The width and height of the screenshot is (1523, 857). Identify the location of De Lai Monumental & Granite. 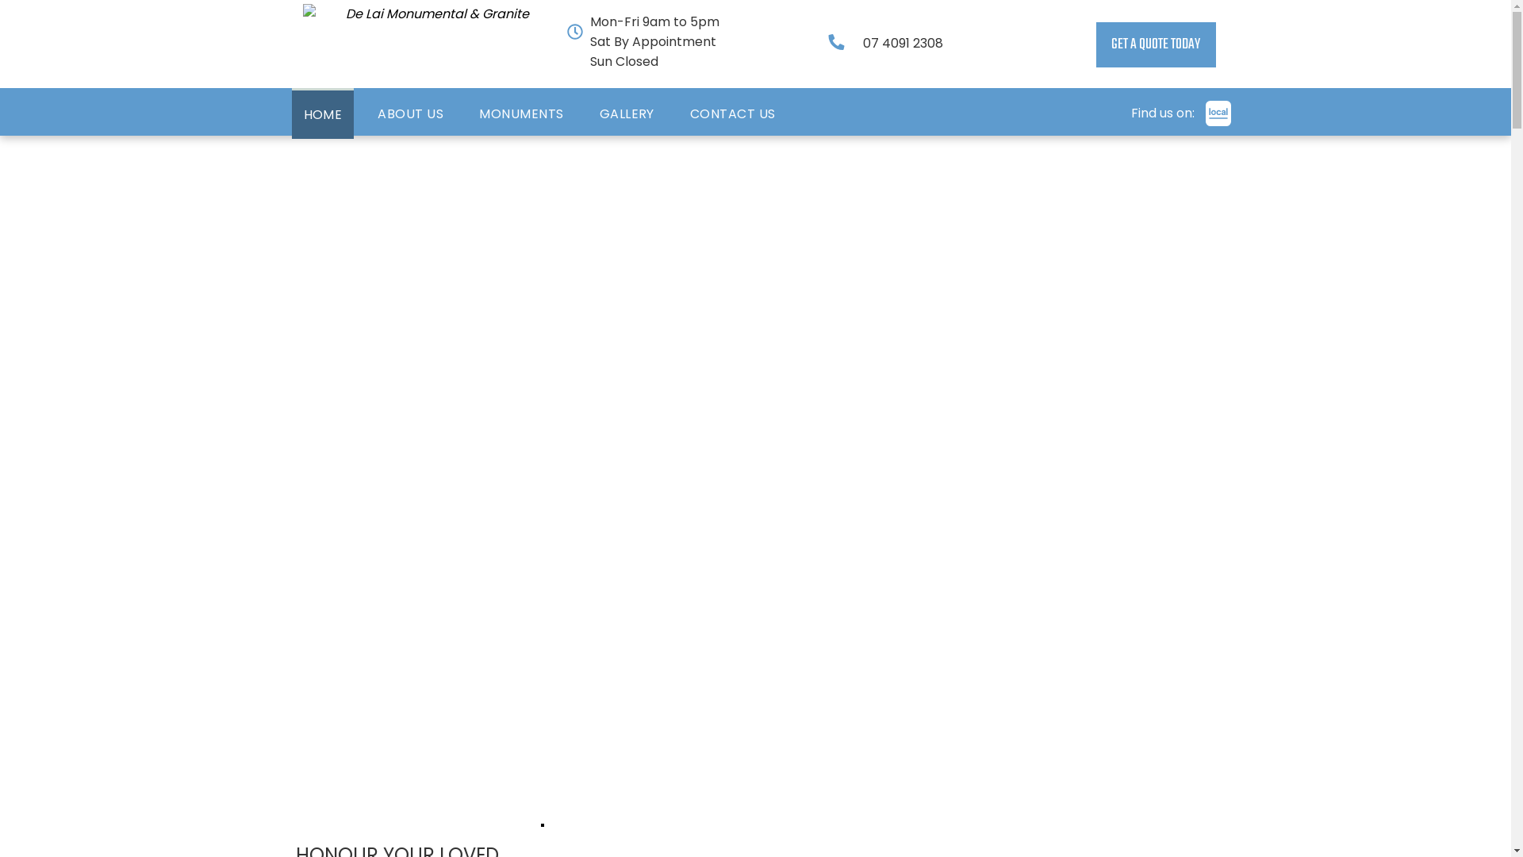
(431, 44).